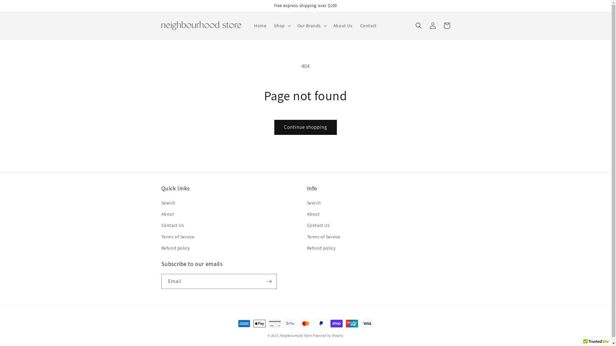 The height and width of the screenshot is (346, 616). I want to click on Refund policy, so click(175, 248).